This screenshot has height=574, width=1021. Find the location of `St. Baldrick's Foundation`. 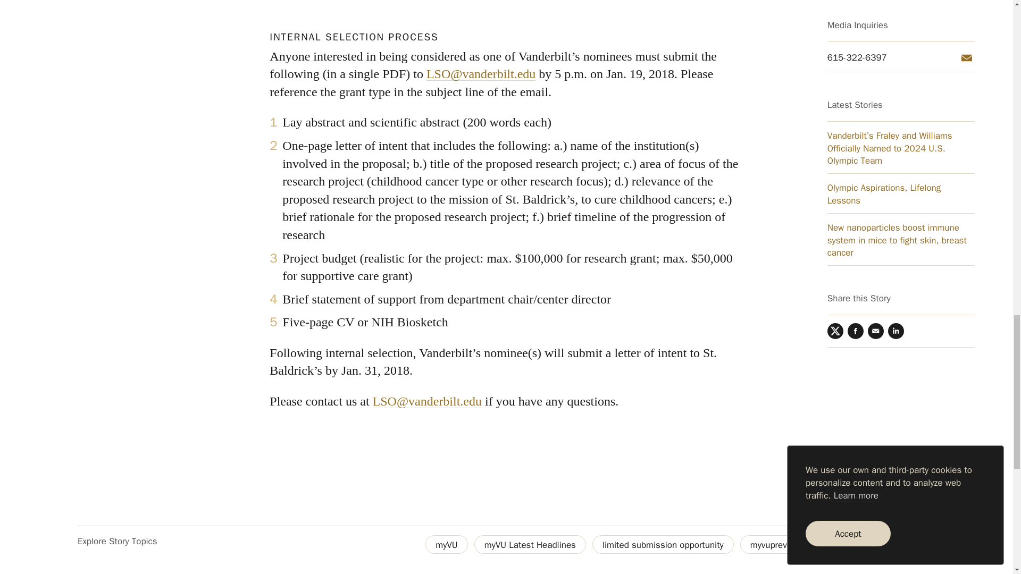

St. Baldrick's Foundation is located at coordinates (875, 544).